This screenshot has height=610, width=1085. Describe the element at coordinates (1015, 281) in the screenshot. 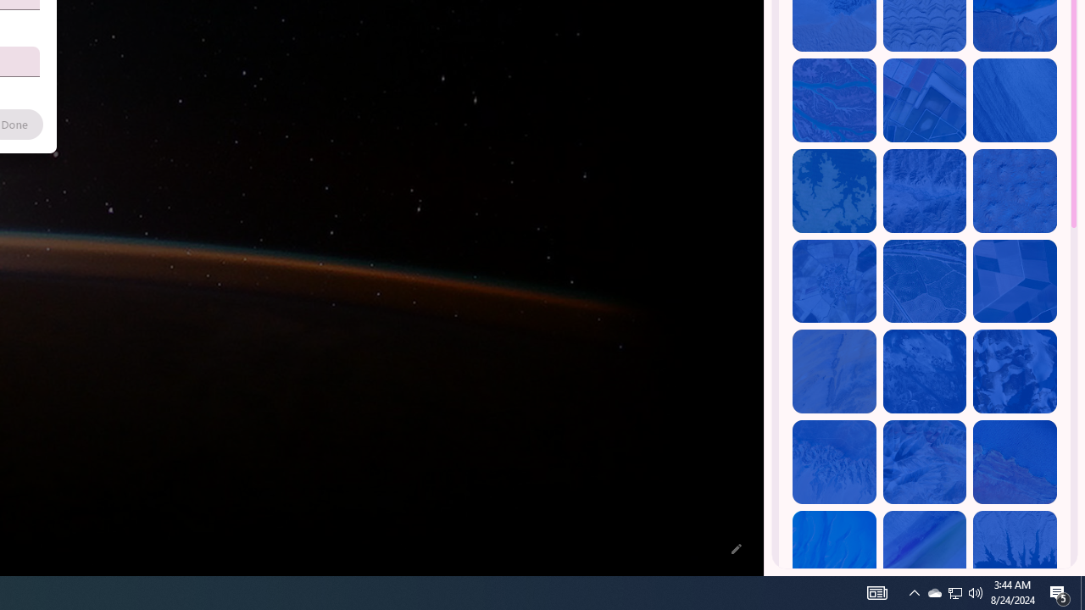

I see `Utrera, Spain` at that location.